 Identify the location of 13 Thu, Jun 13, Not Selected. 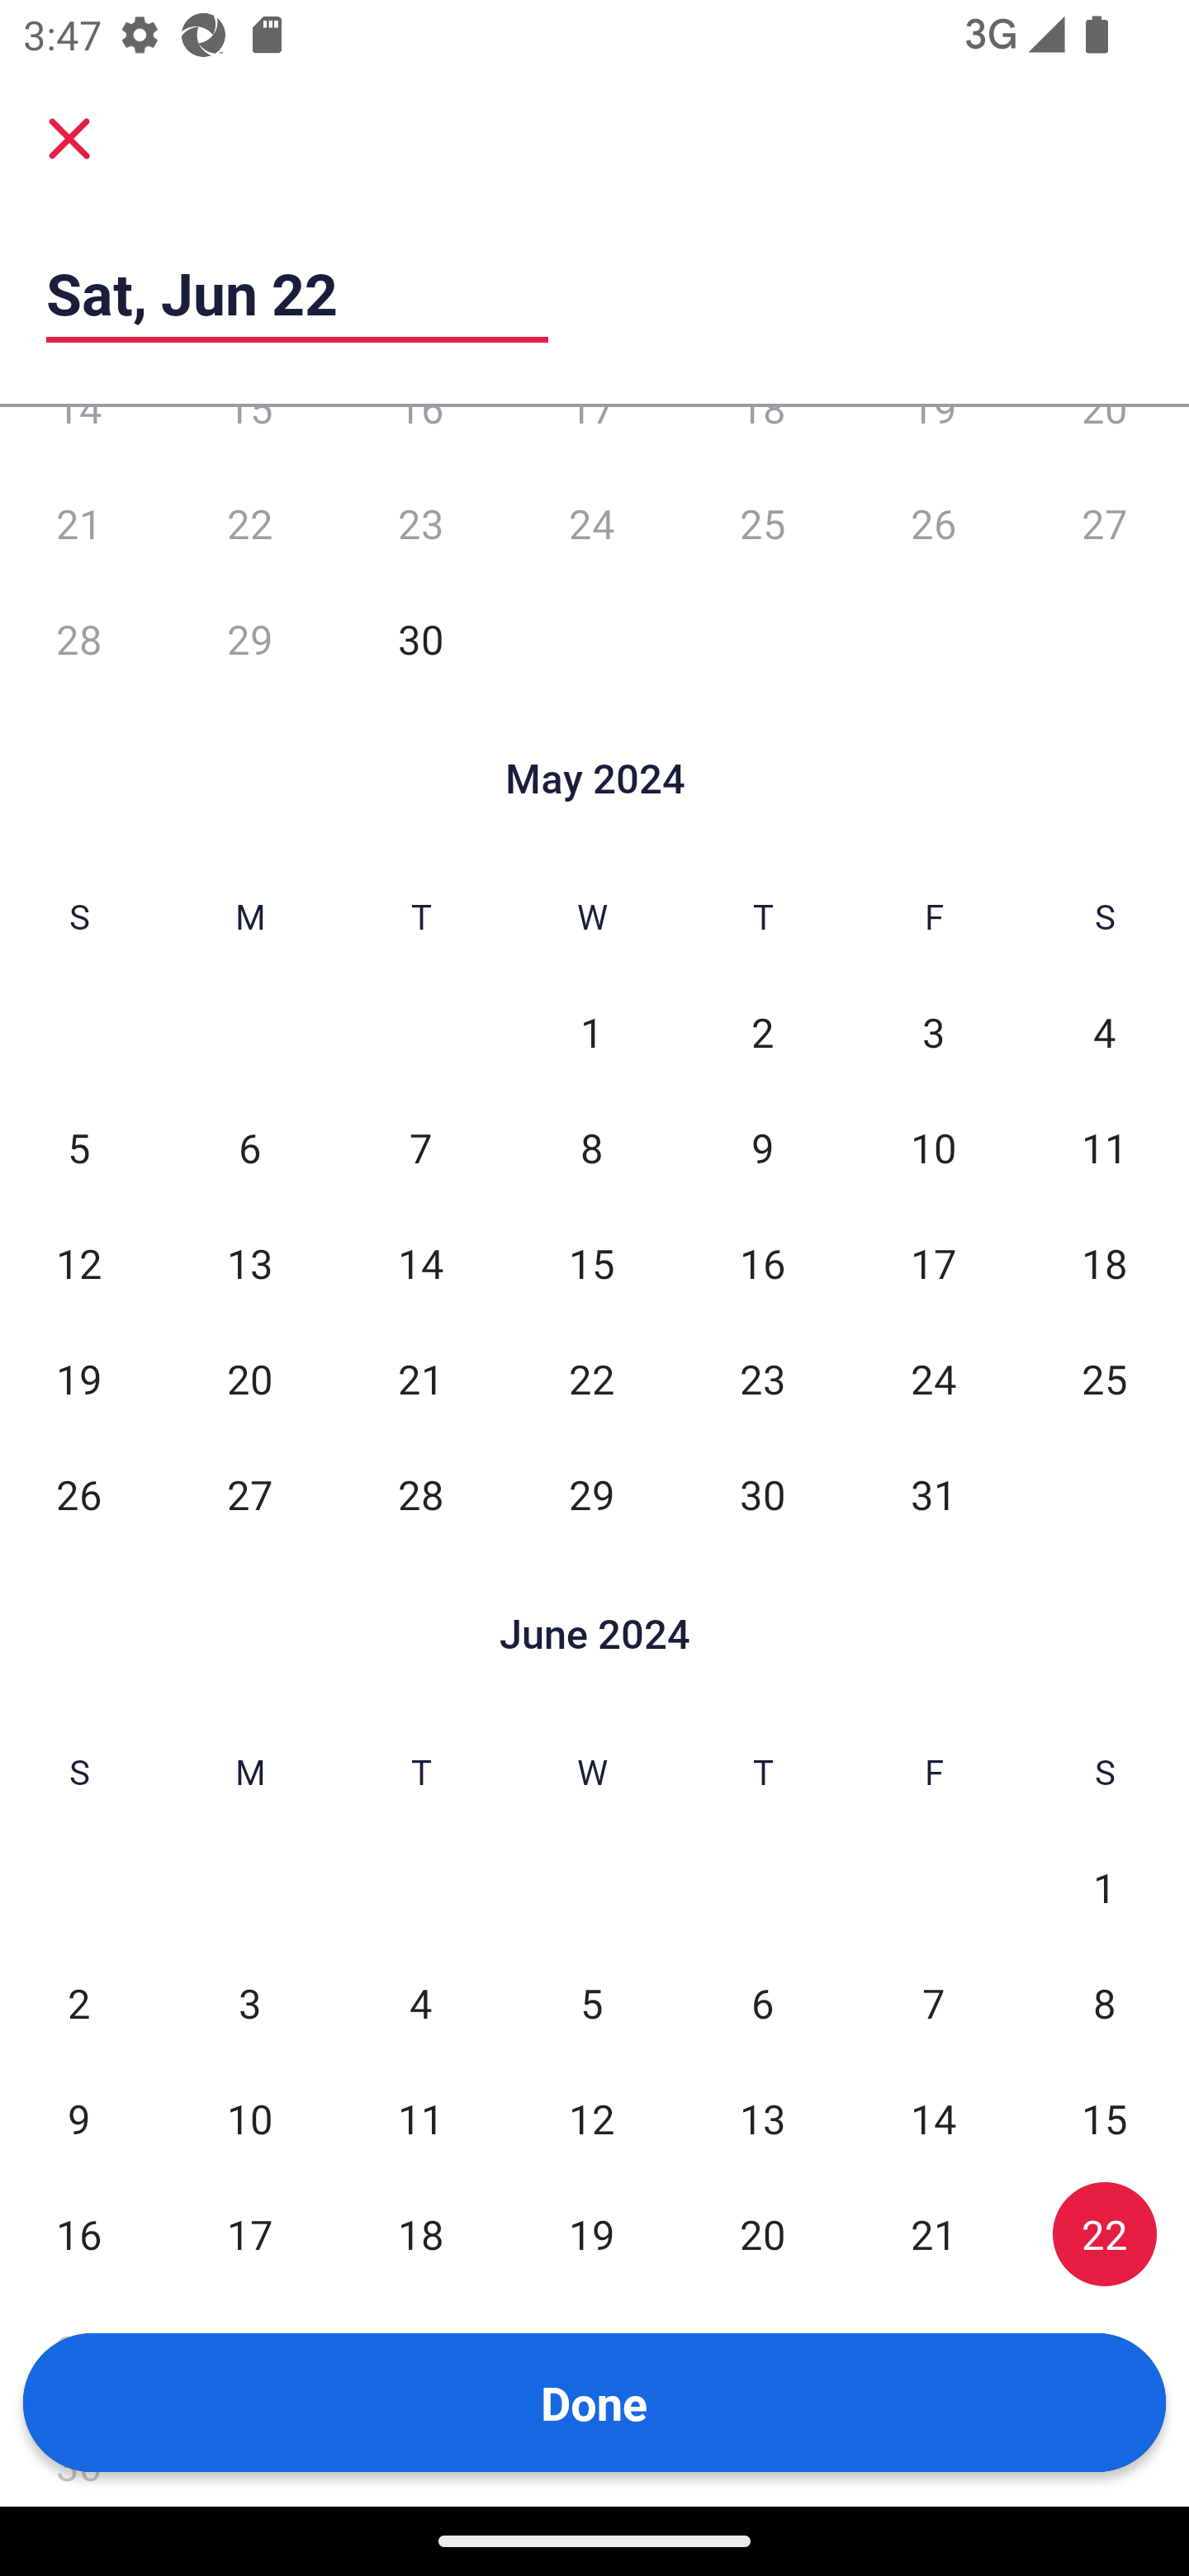
(762, 2119).